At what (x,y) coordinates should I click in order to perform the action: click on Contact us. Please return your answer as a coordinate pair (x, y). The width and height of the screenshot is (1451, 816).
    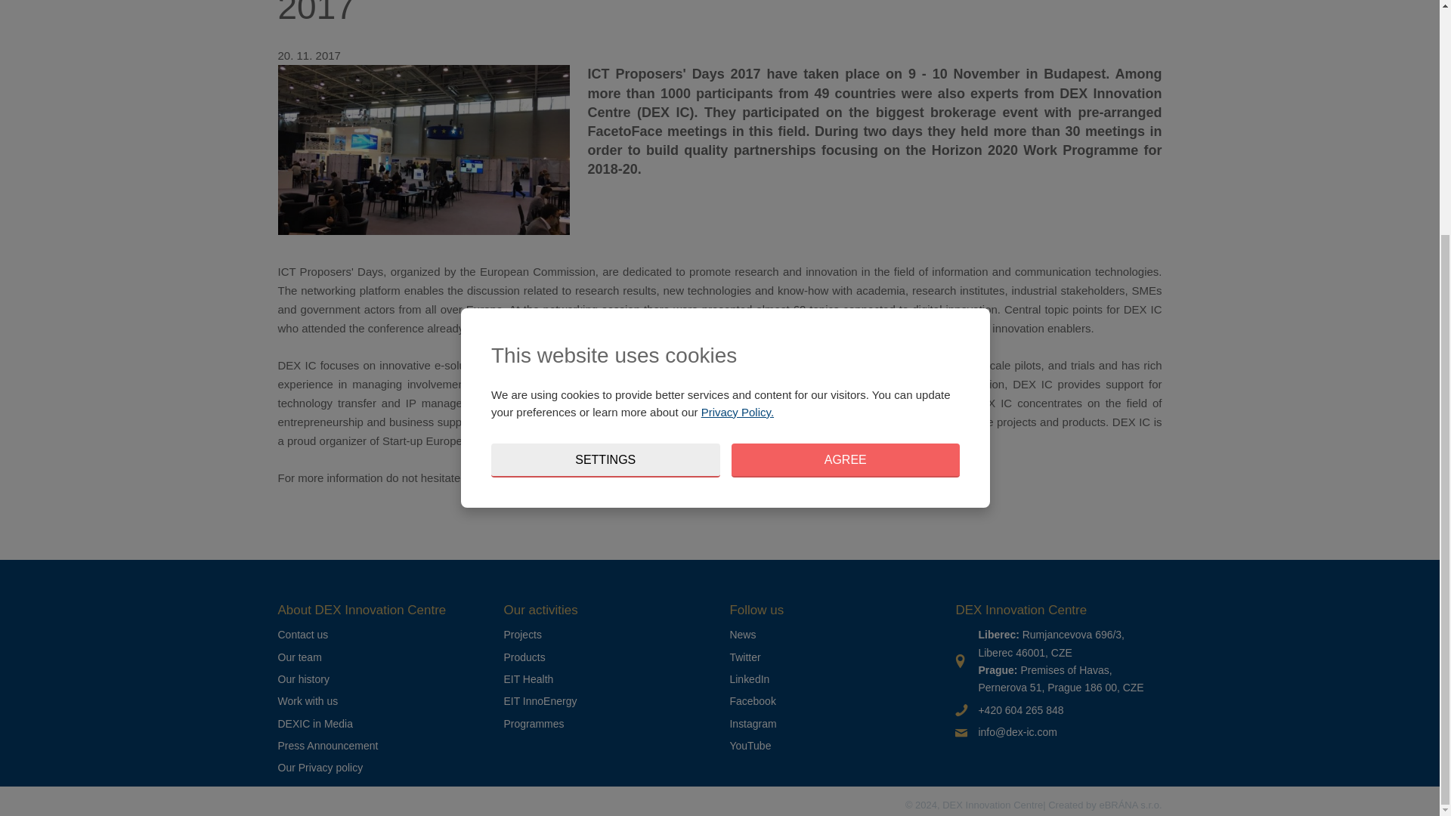
    Looking at the image, I should click on (304, 634).